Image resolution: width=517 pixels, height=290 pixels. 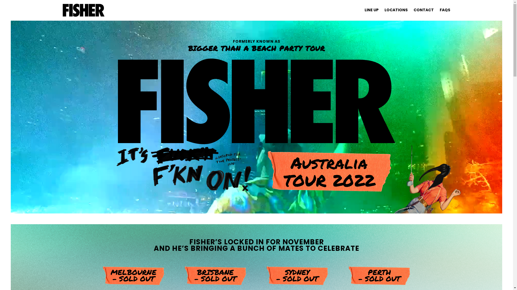 What do you see at coordinates (372, 10) in the screenshot?
I see `LINE UP` at bounding box center [372, 10].